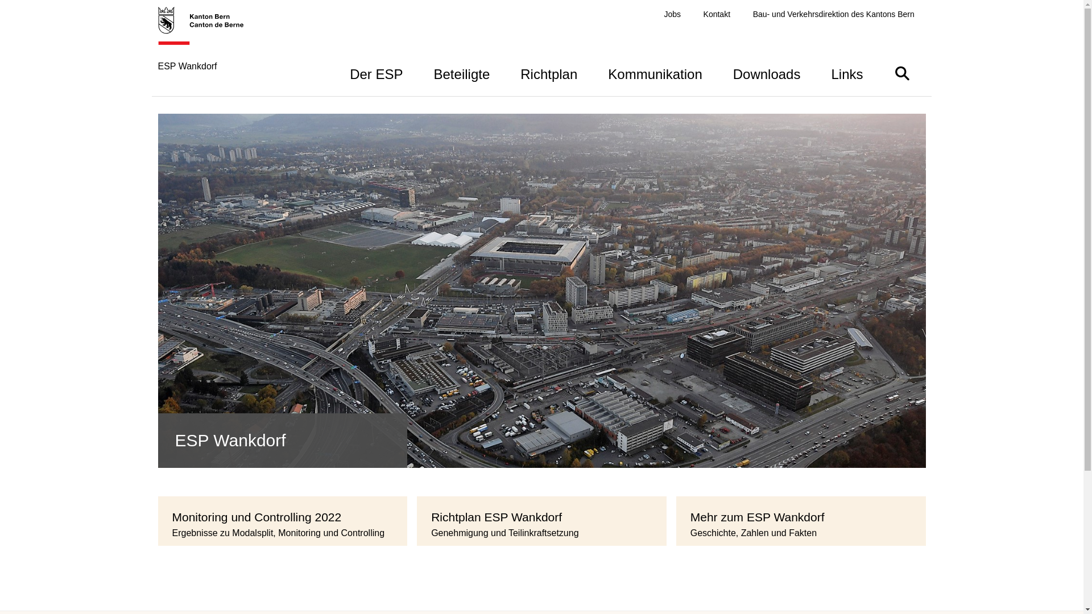 The image size is (1092, 614). Describe the element at coordinates (655, 73) in the screenshot. I see `Kommunikation` at that location.